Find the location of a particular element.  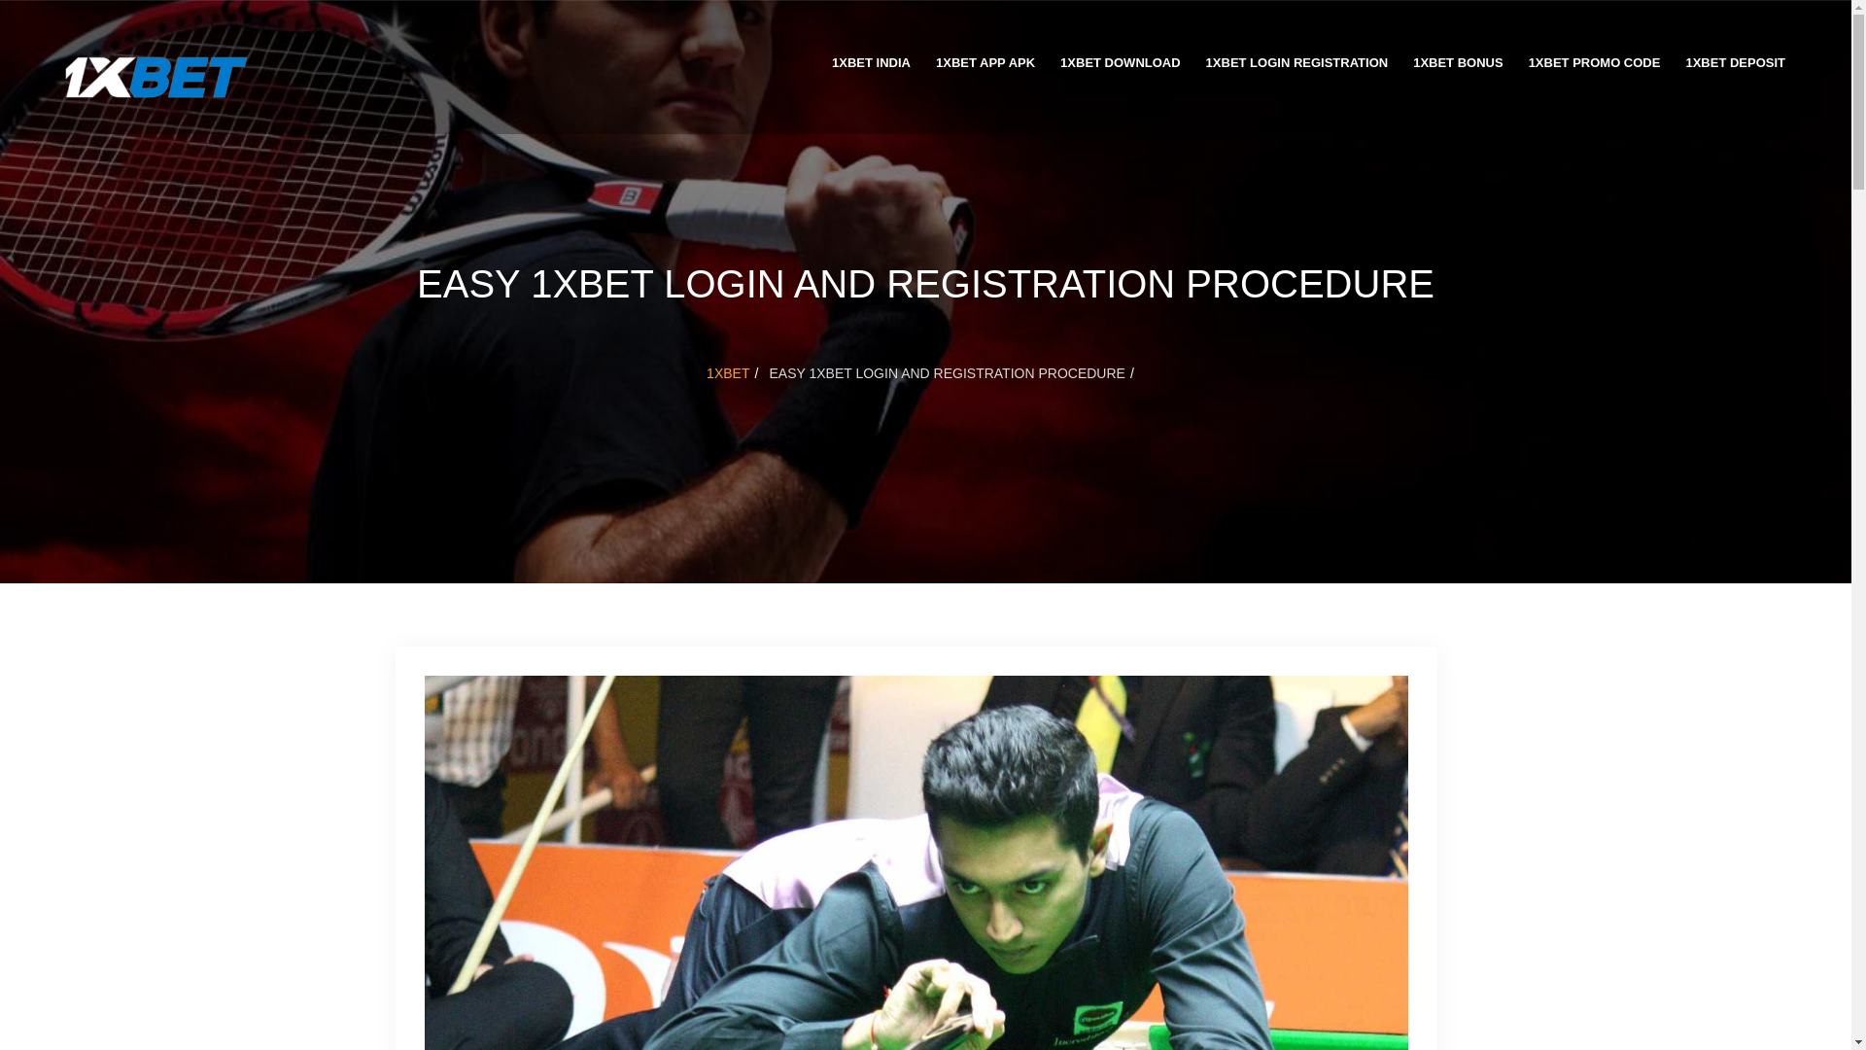

1XBET APP APK is located at coordinates (985, 68).